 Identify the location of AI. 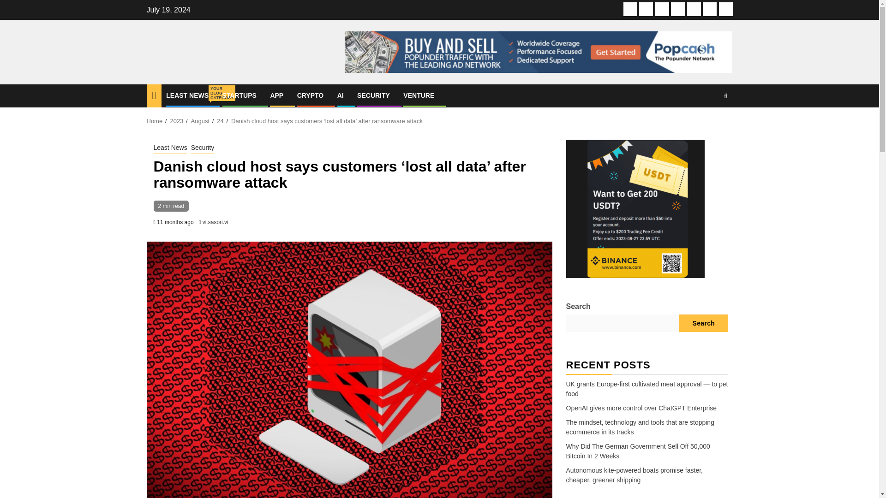
(220, 121).